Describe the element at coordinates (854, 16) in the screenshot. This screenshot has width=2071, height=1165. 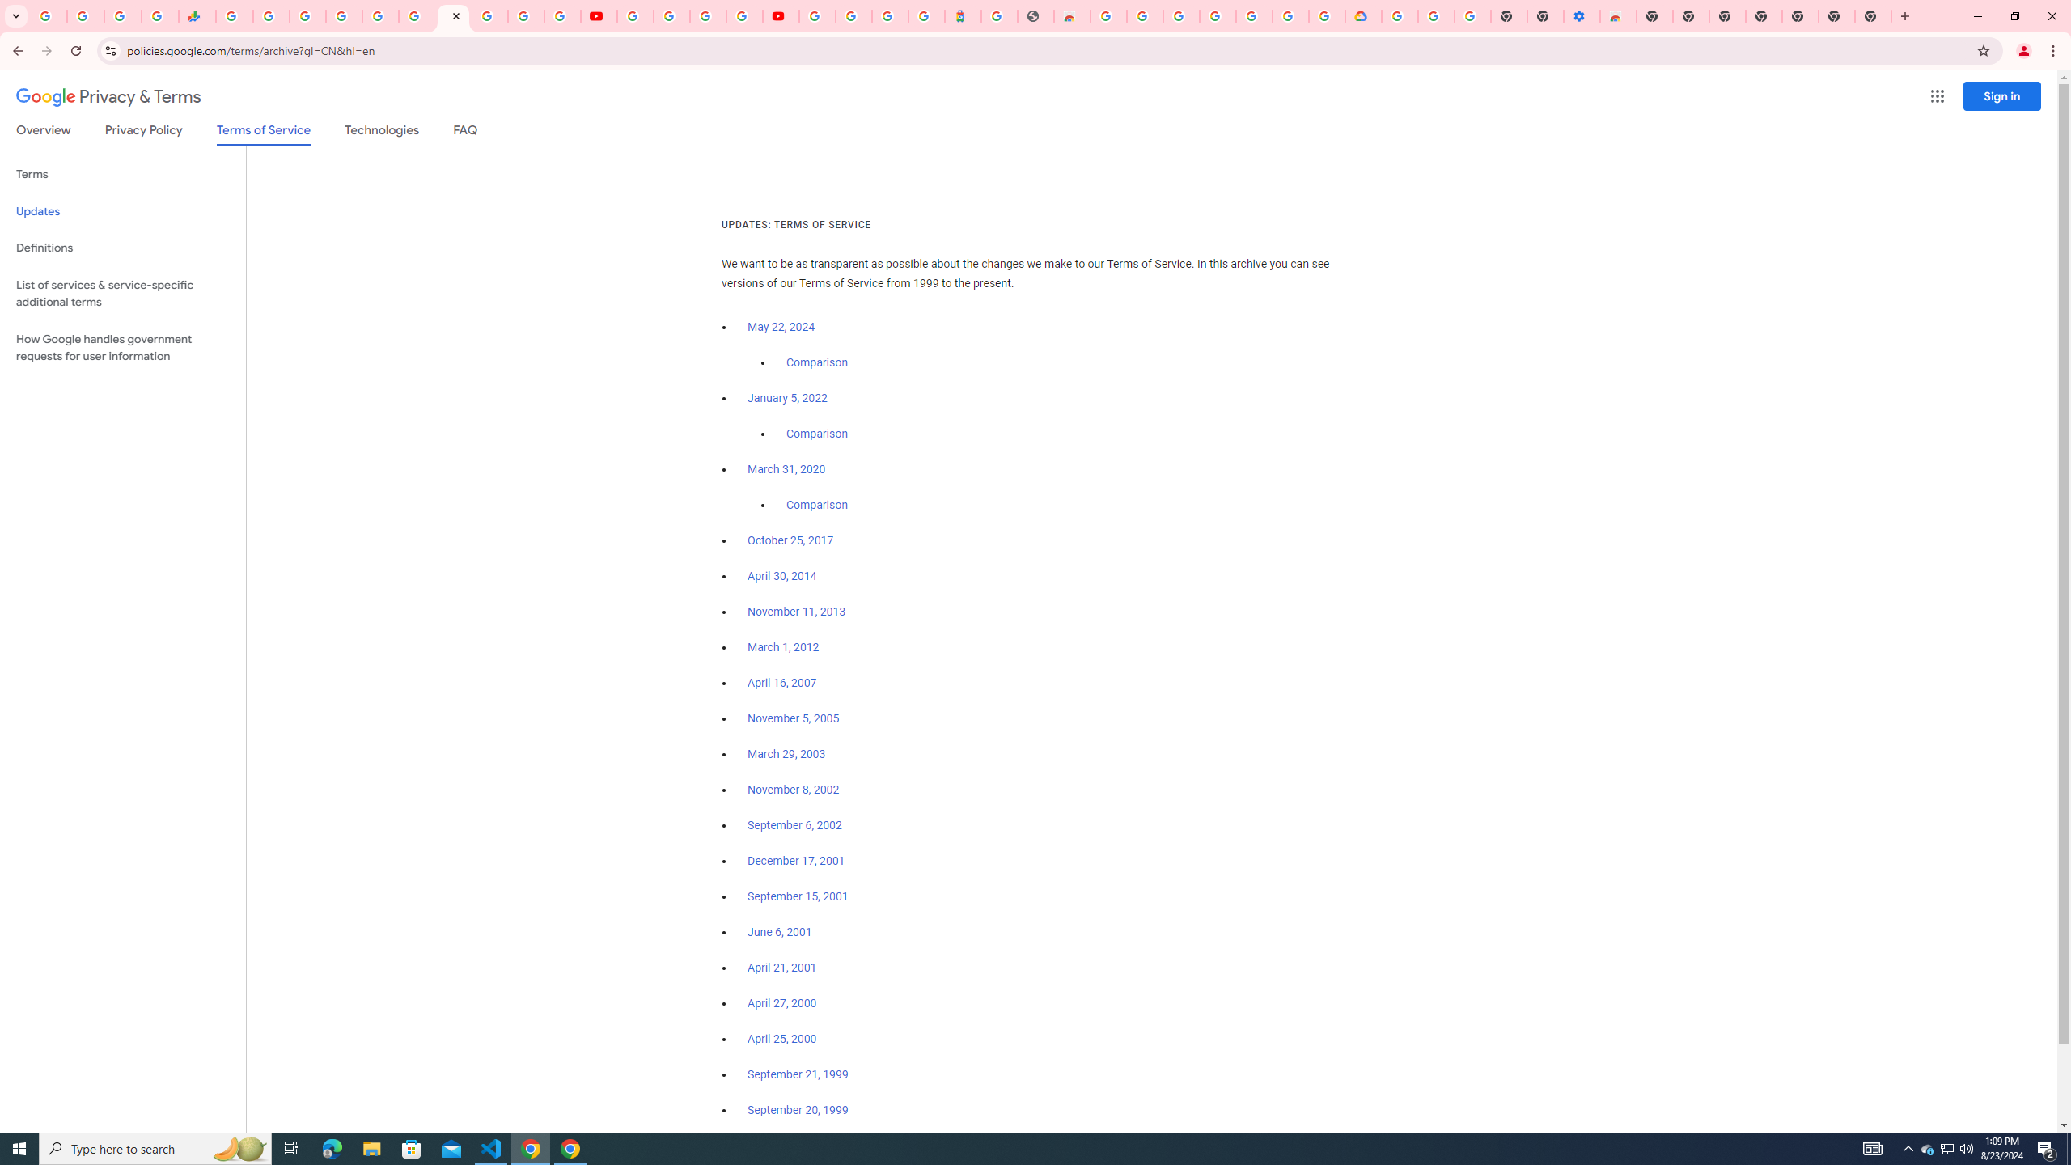
I see `Sign in - Google Accounts` at that location.